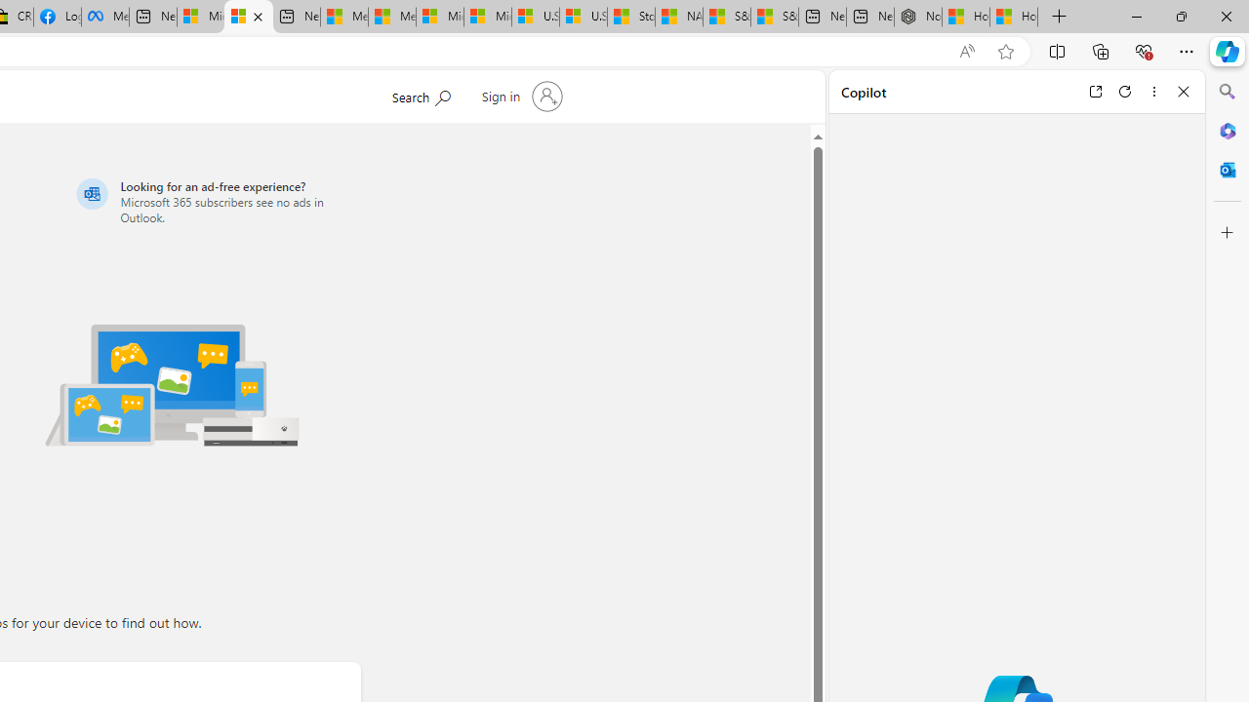  I want to click on Customize, so click(1228, 233).